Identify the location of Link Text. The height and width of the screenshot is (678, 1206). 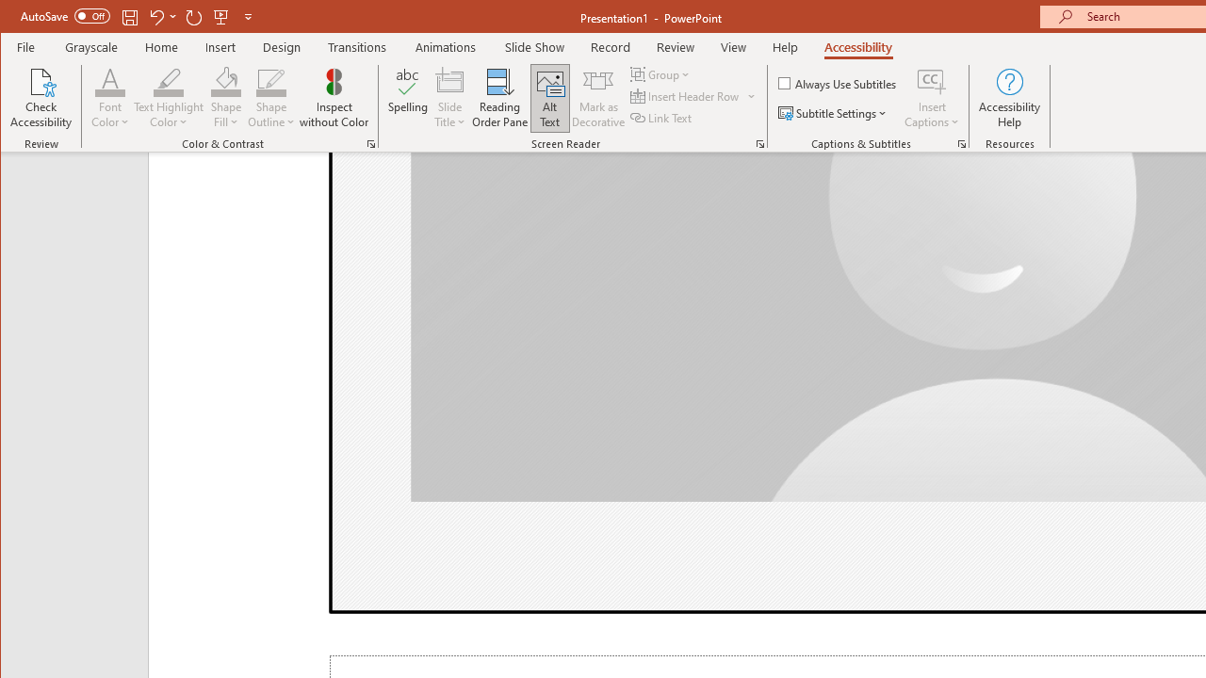
(662, 117).